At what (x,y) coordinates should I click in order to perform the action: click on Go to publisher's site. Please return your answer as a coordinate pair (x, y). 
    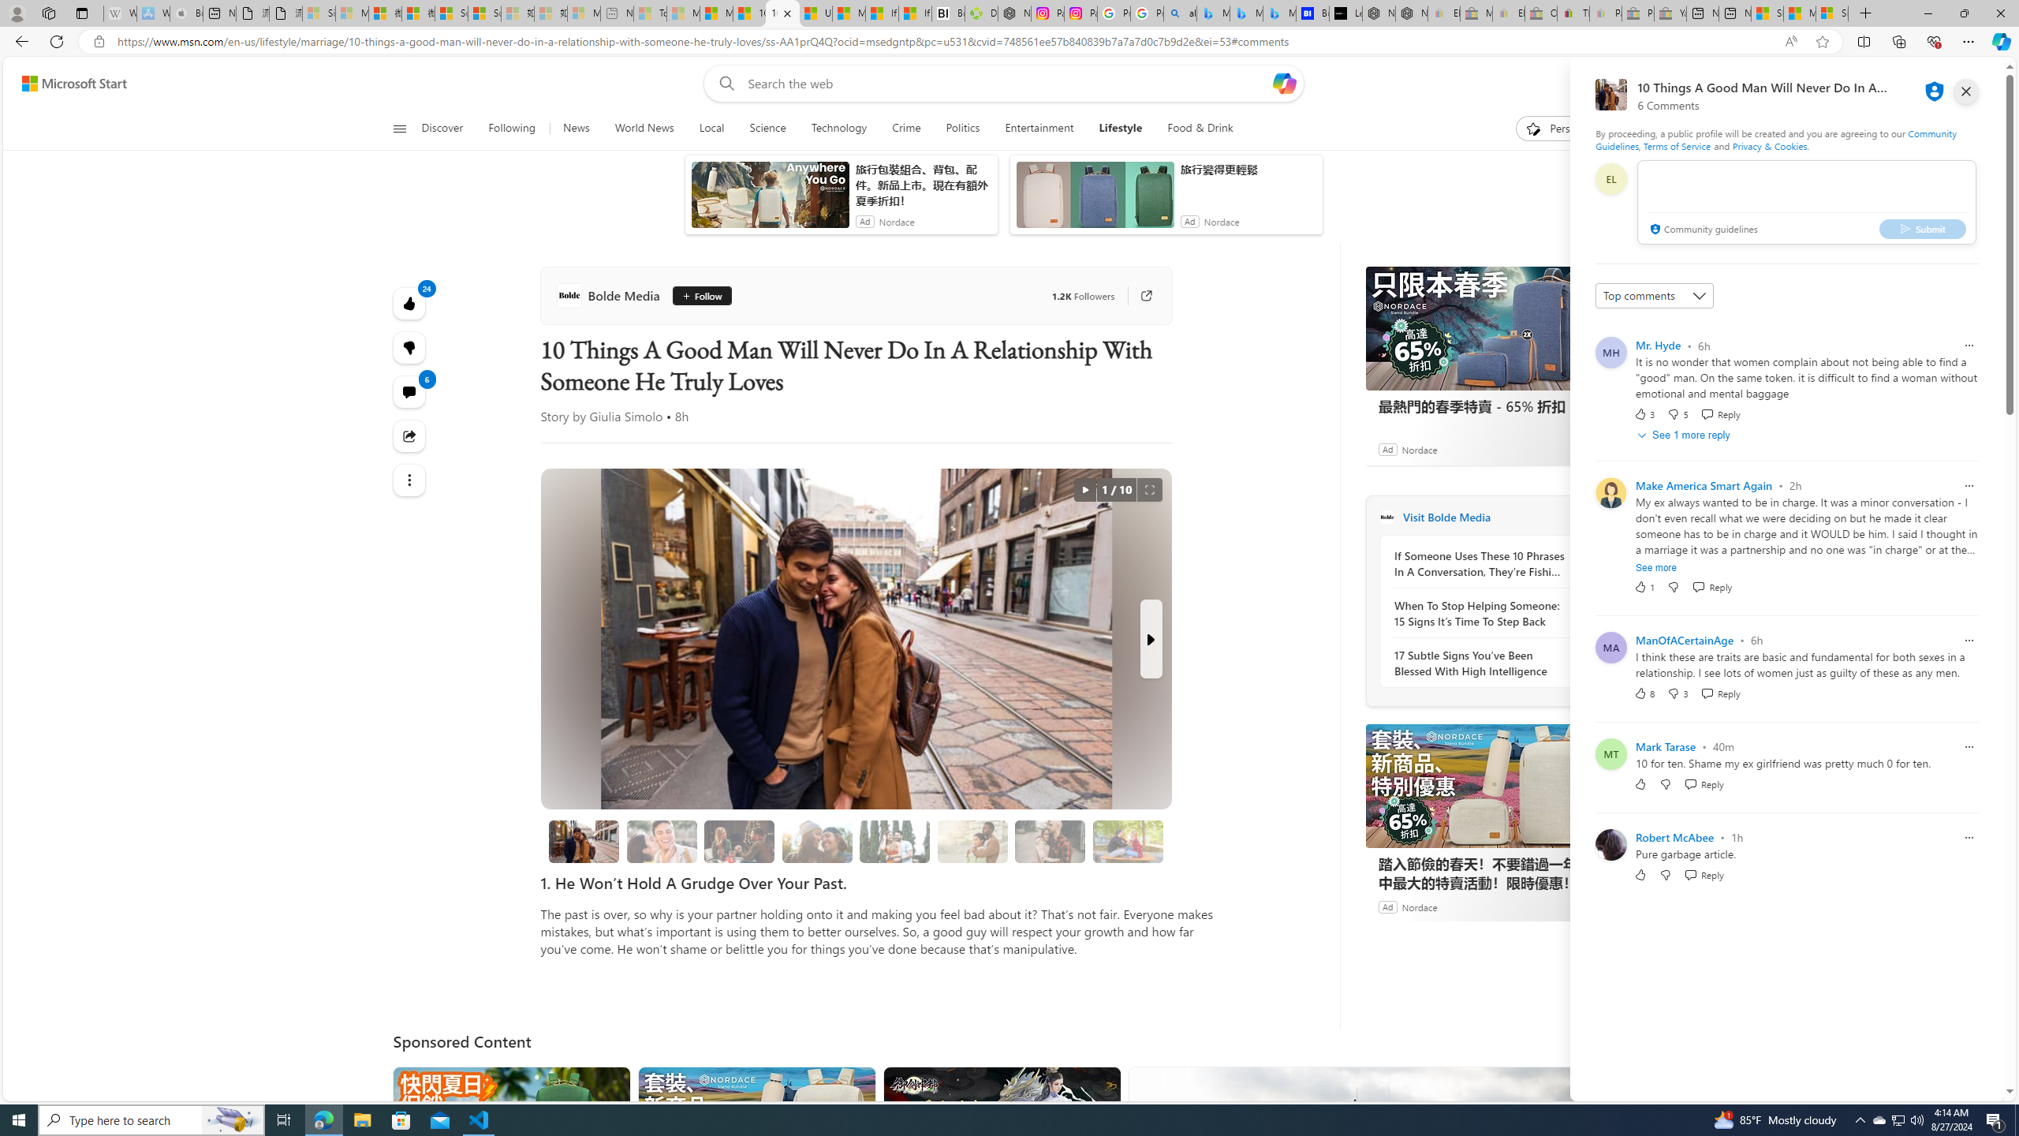
    Looking at the image, I should click on (1139, 295).